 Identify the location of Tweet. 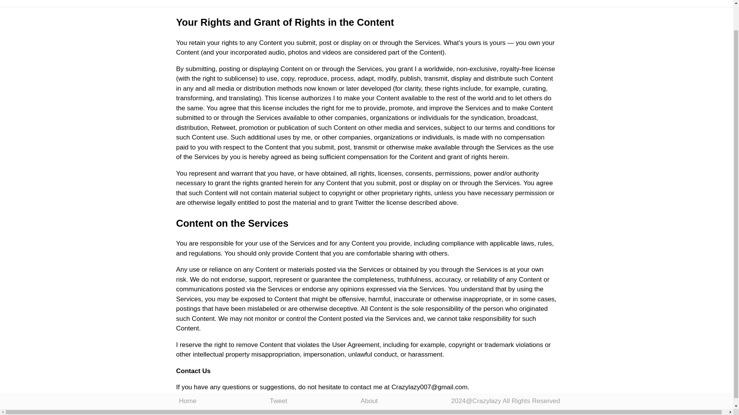
(278, 373).